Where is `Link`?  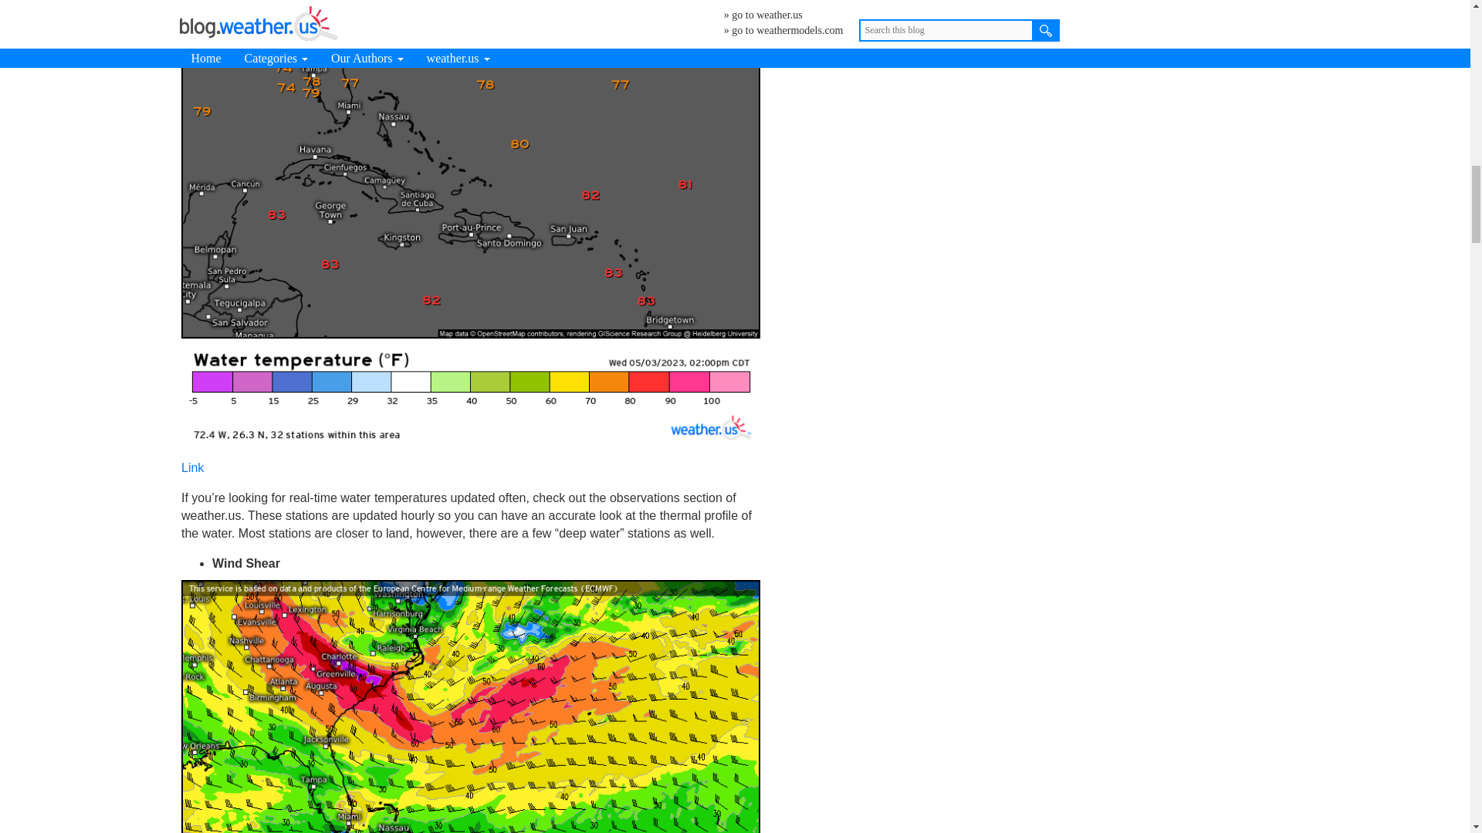 Link is located at coordinates (192, 467).